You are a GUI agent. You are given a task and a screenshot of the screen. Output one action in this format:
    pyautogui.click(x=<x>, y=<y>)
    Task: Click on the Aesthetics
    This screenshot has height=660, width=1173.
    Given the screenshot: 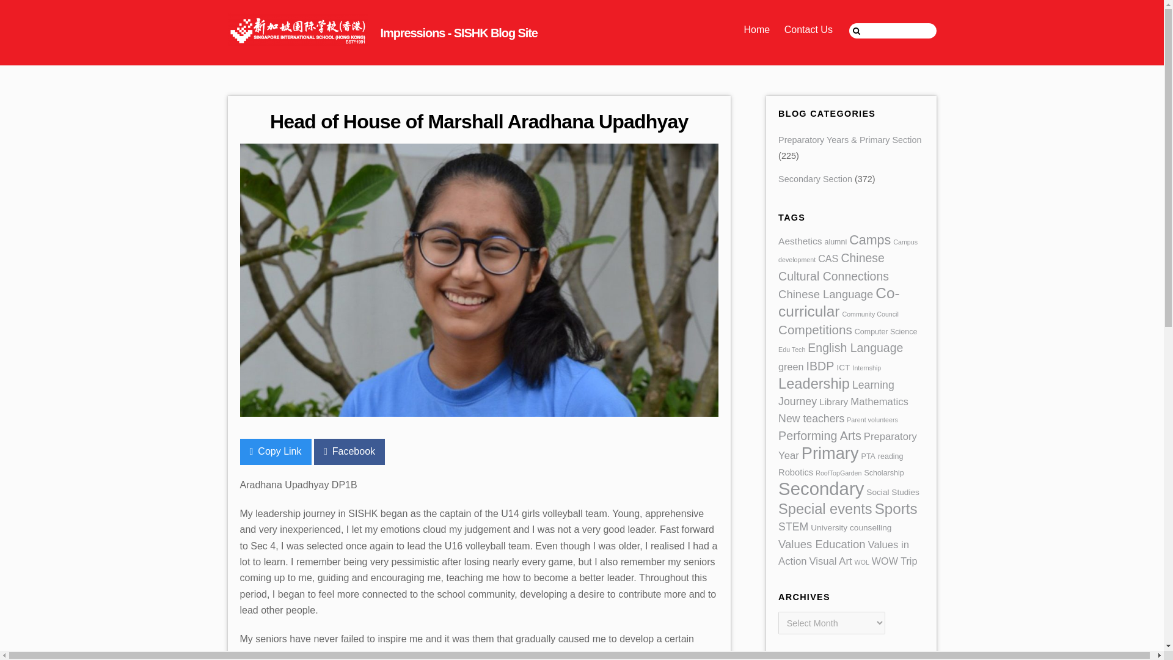 What is the action you would take?
    pyautogui.click(x=800, y=241)
    